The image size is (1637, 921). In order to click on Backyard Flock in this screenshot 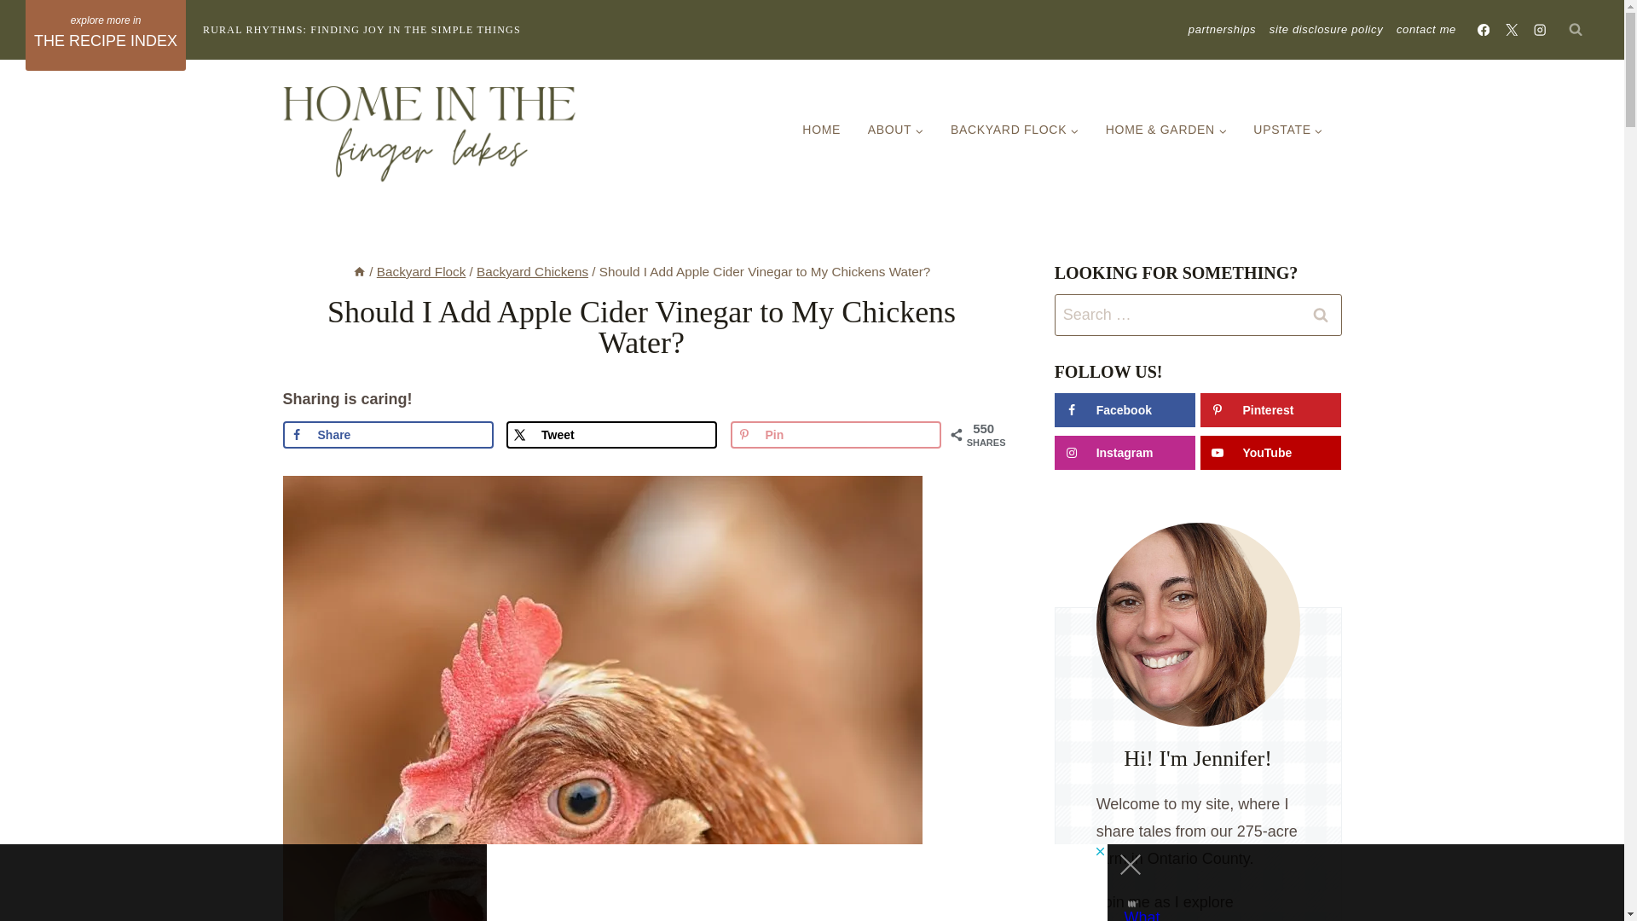, I will do `click(421, 271)`.